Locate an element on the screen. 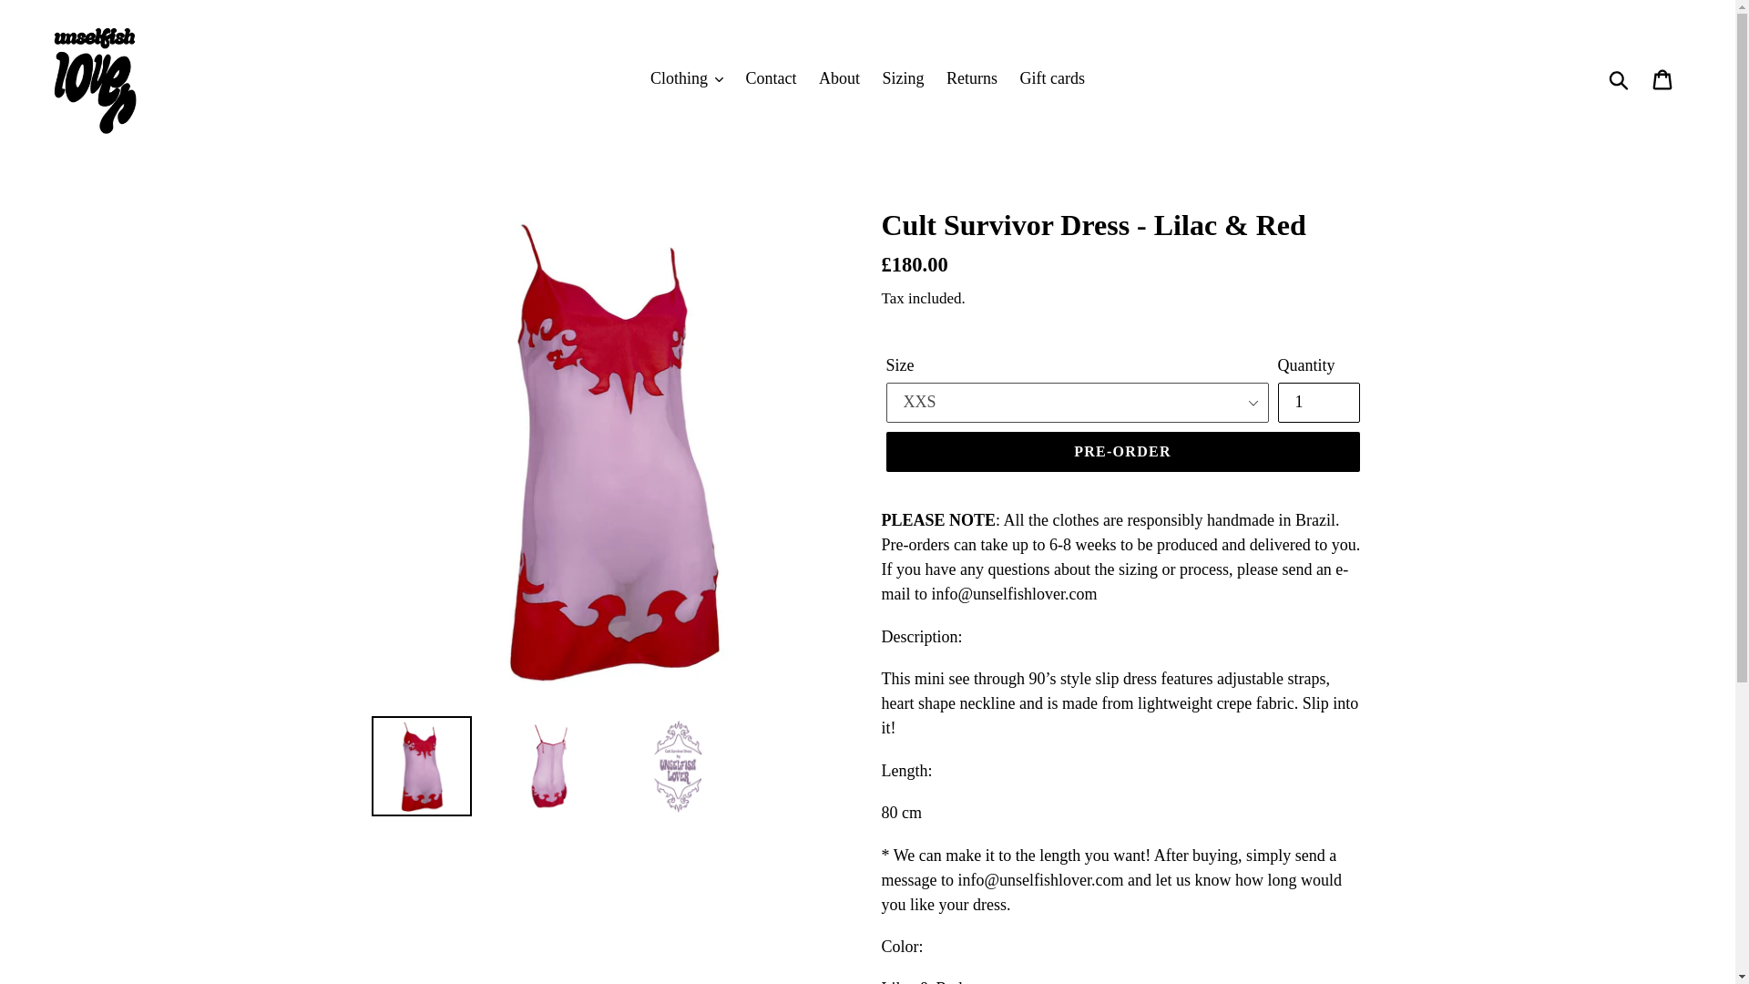  Sizing is located at coordinates (902, 78).